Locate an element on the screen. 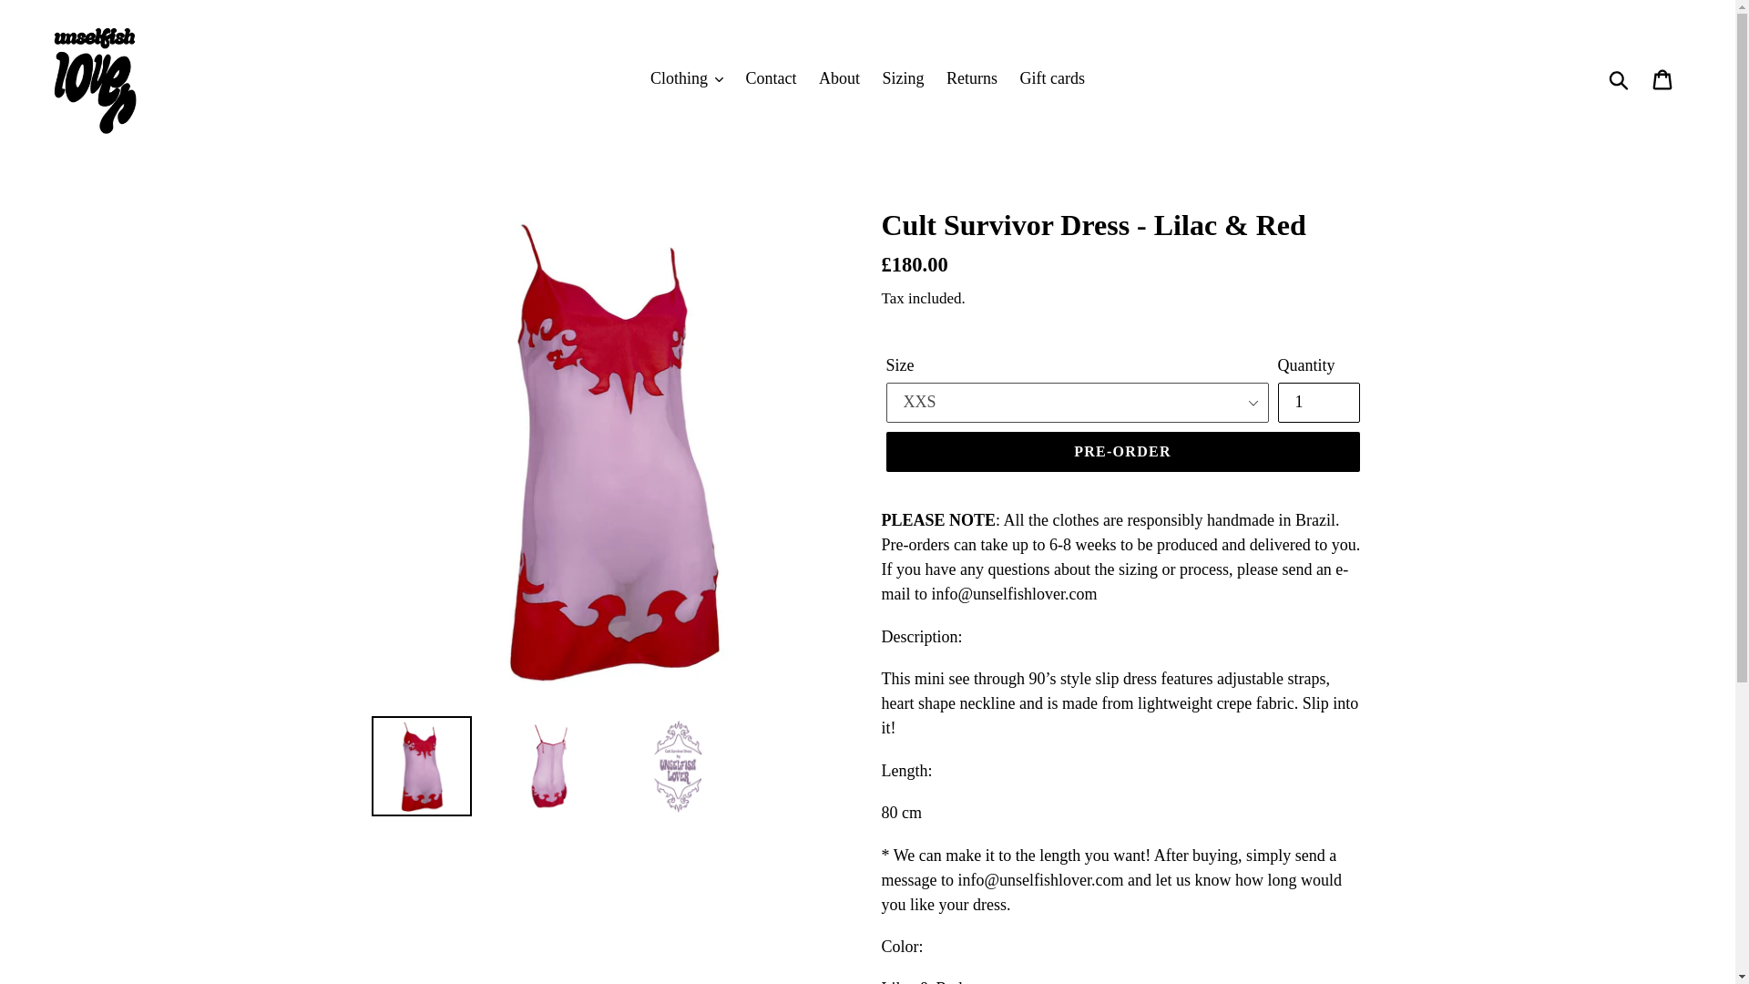  Sizing is located at coordinates (902, 78).